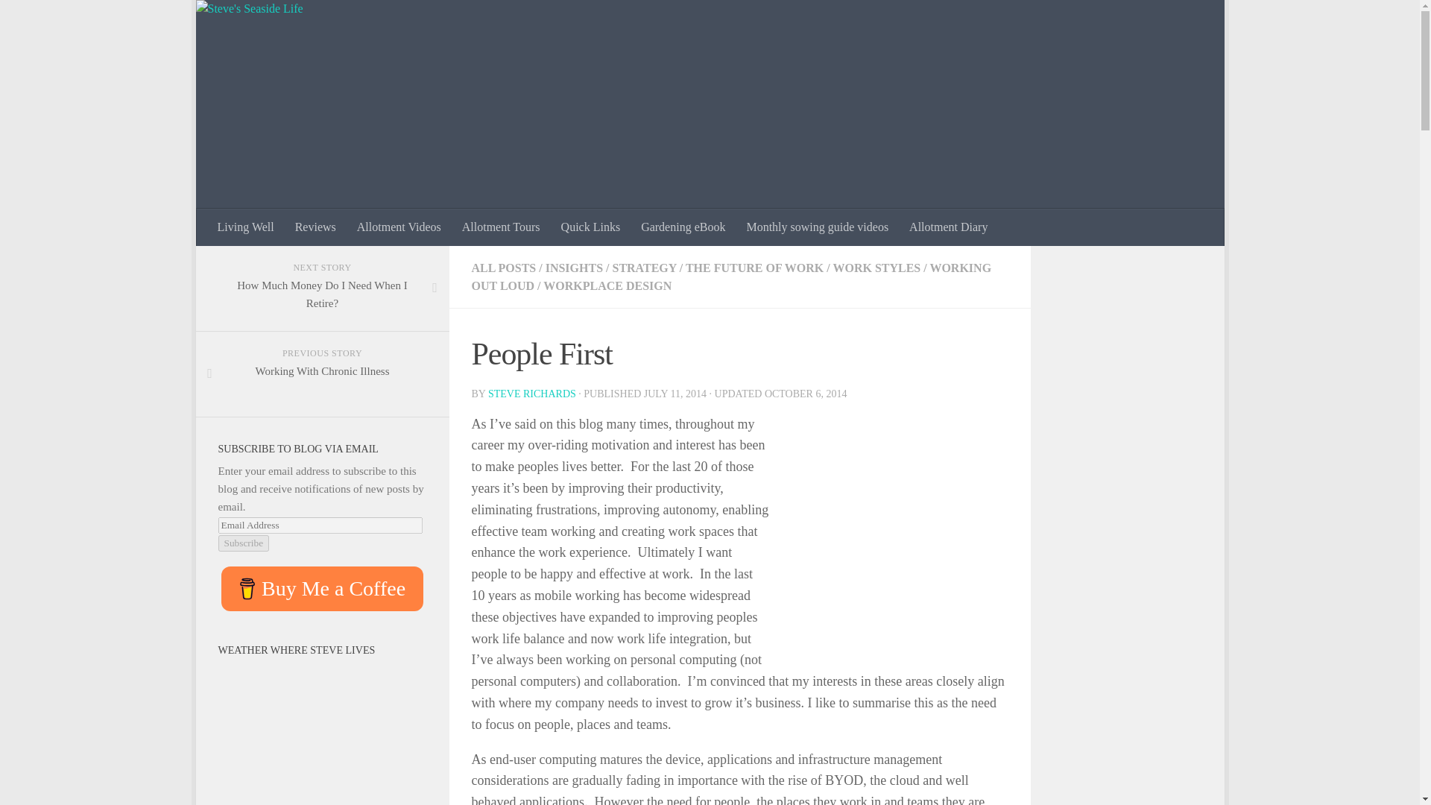 This screenshot has width=1431, height=805. What do you see at coordinates (399, 227) in the screenshot?
I see `Allotment Videos` at bounding box center [399, 227].